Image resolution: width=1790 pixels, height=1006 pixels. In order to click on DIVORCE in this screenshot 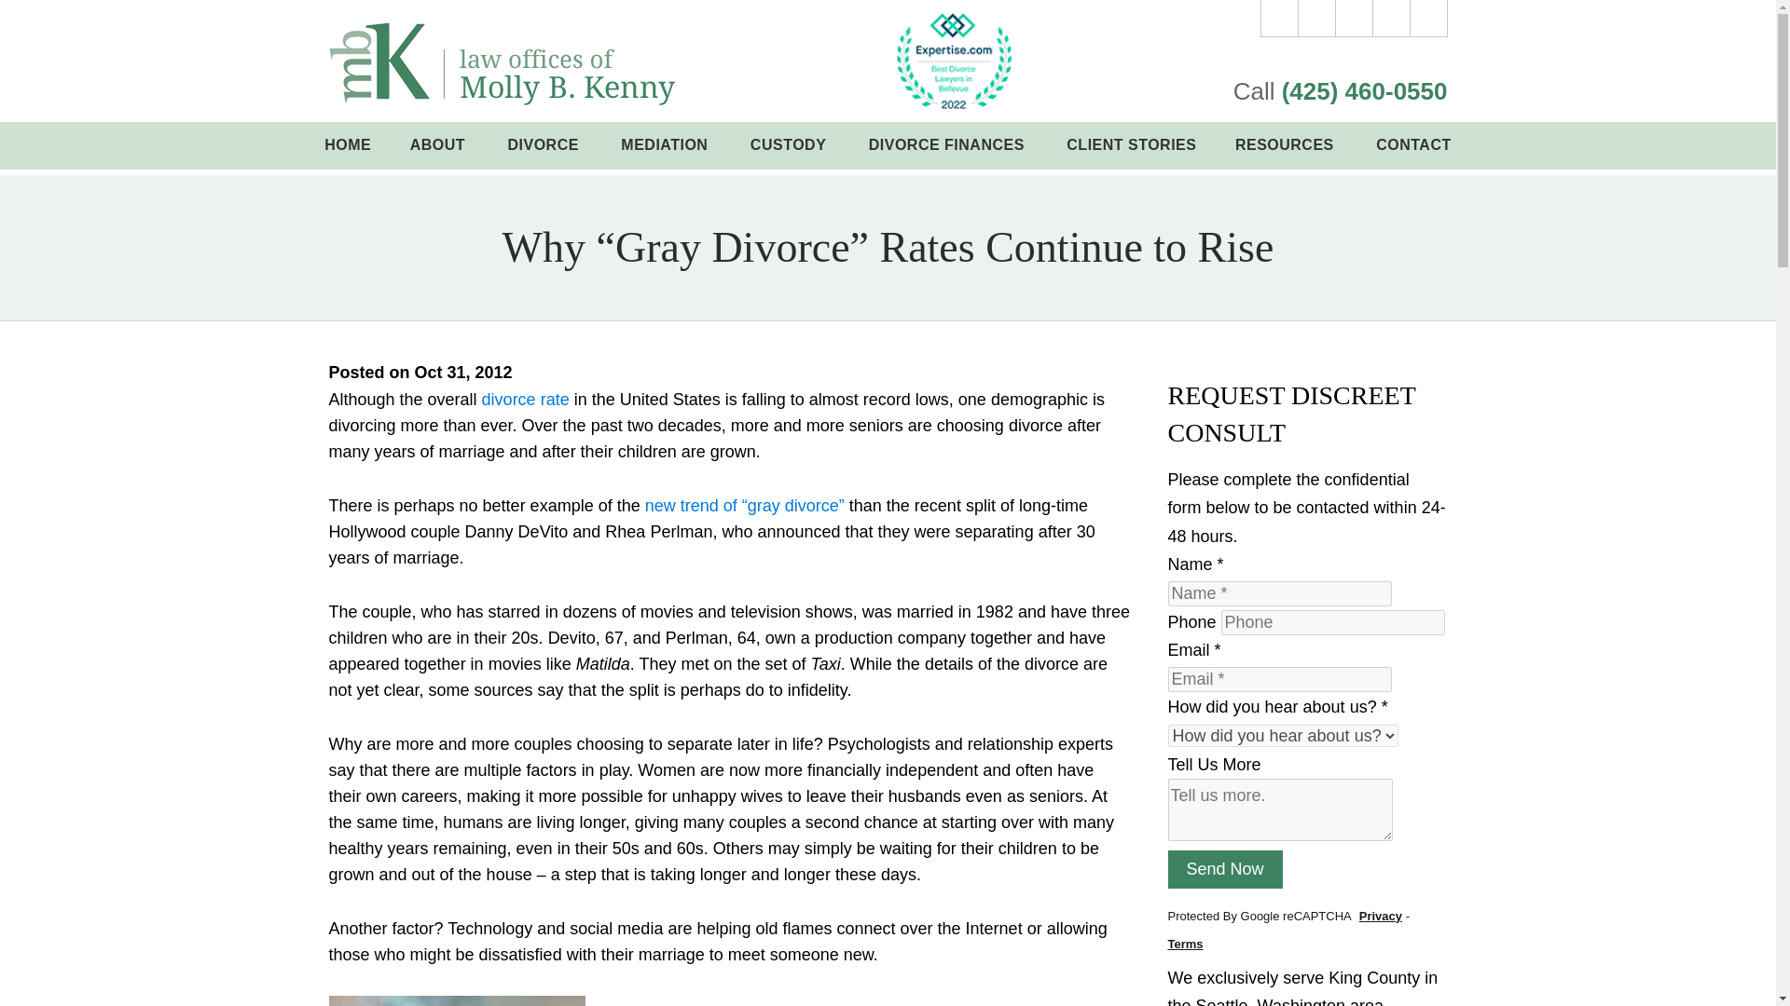, I will do `click(544, 145)`.